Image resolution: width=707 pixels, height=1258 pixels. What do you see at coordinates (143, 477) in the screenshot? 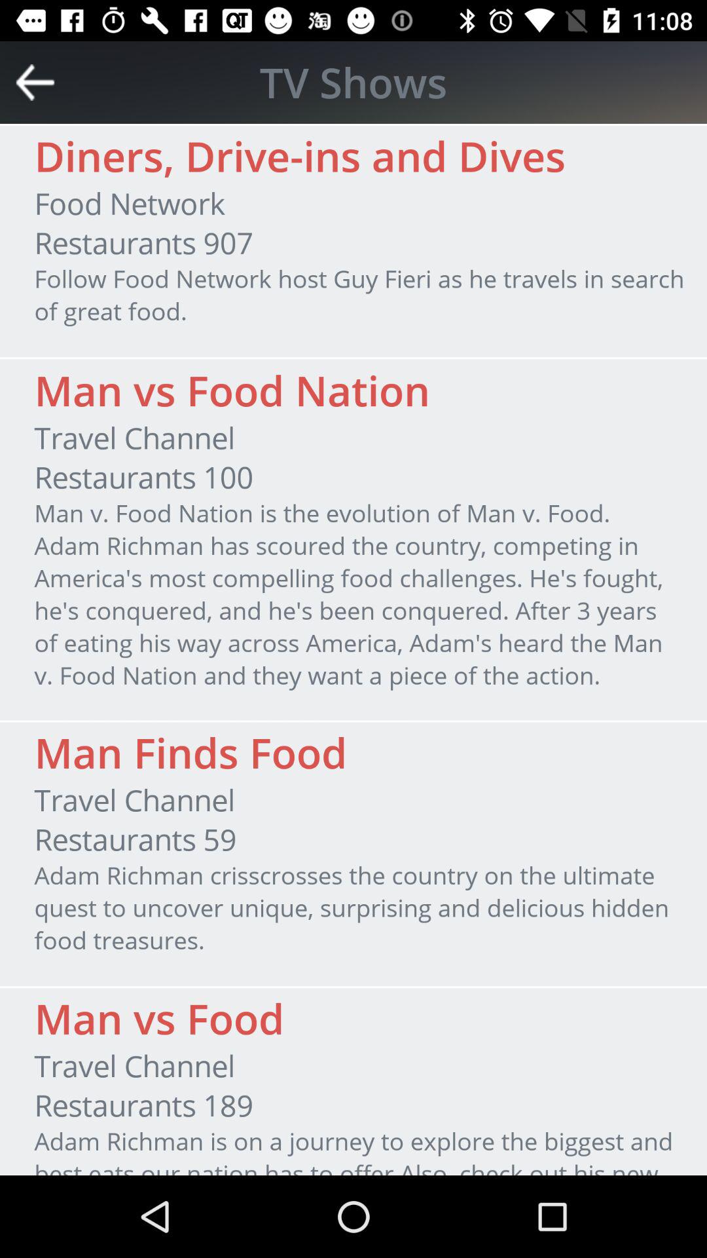
I see `jump until the restaurants 100 icon` at bounding box center [143, 477].